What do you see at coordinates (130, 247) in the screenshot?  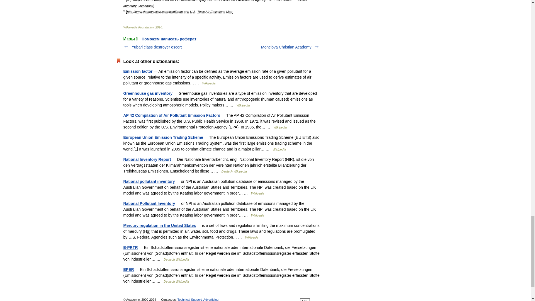 I see `E-PRTR` at bounding box center [130, 247].